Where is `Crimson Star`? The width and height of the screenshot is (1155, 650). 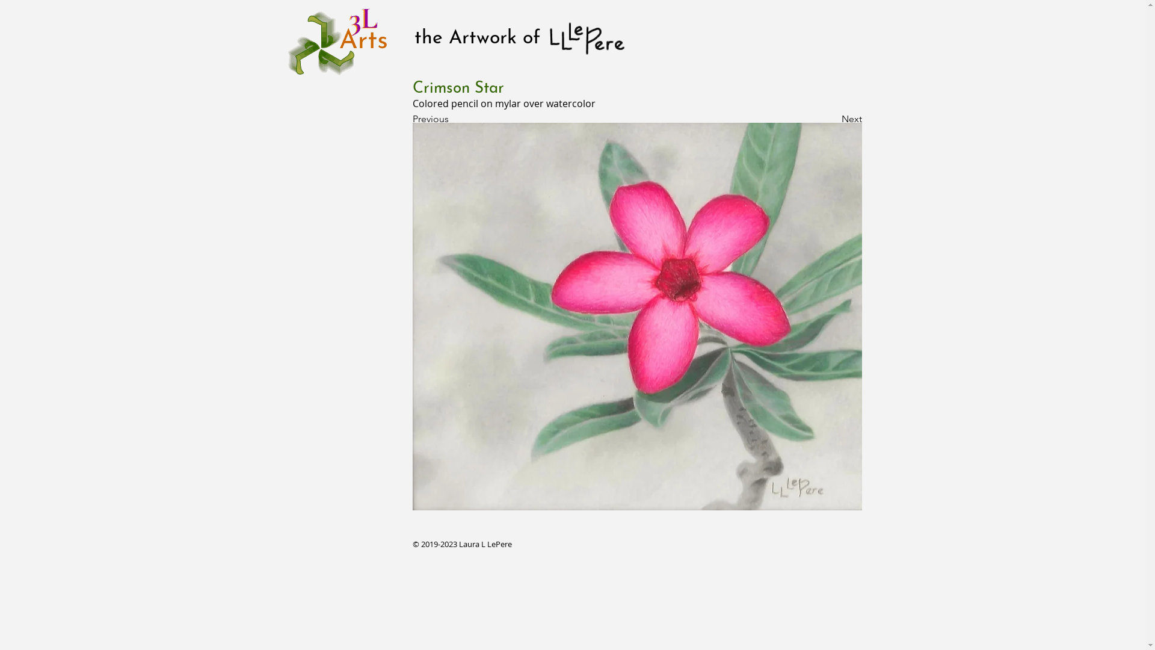
Crimson Star is located at coordinates (638, 317).